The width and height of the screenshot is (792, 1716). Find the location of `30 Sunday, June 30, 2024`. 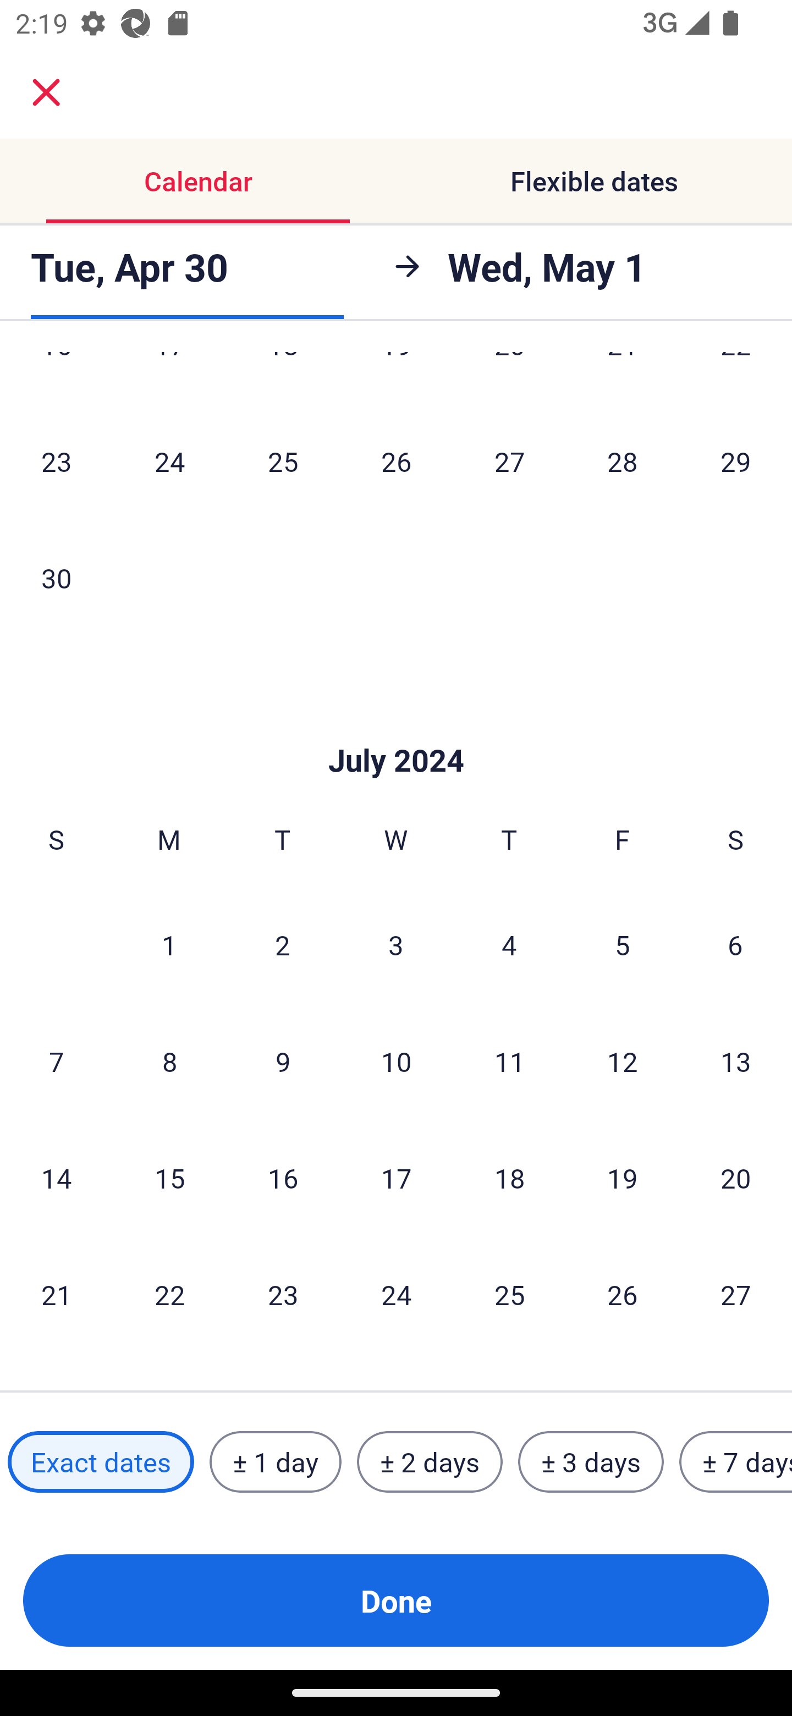

30 Sunday, June 30, 2024 is located at coordinates (56, 578).